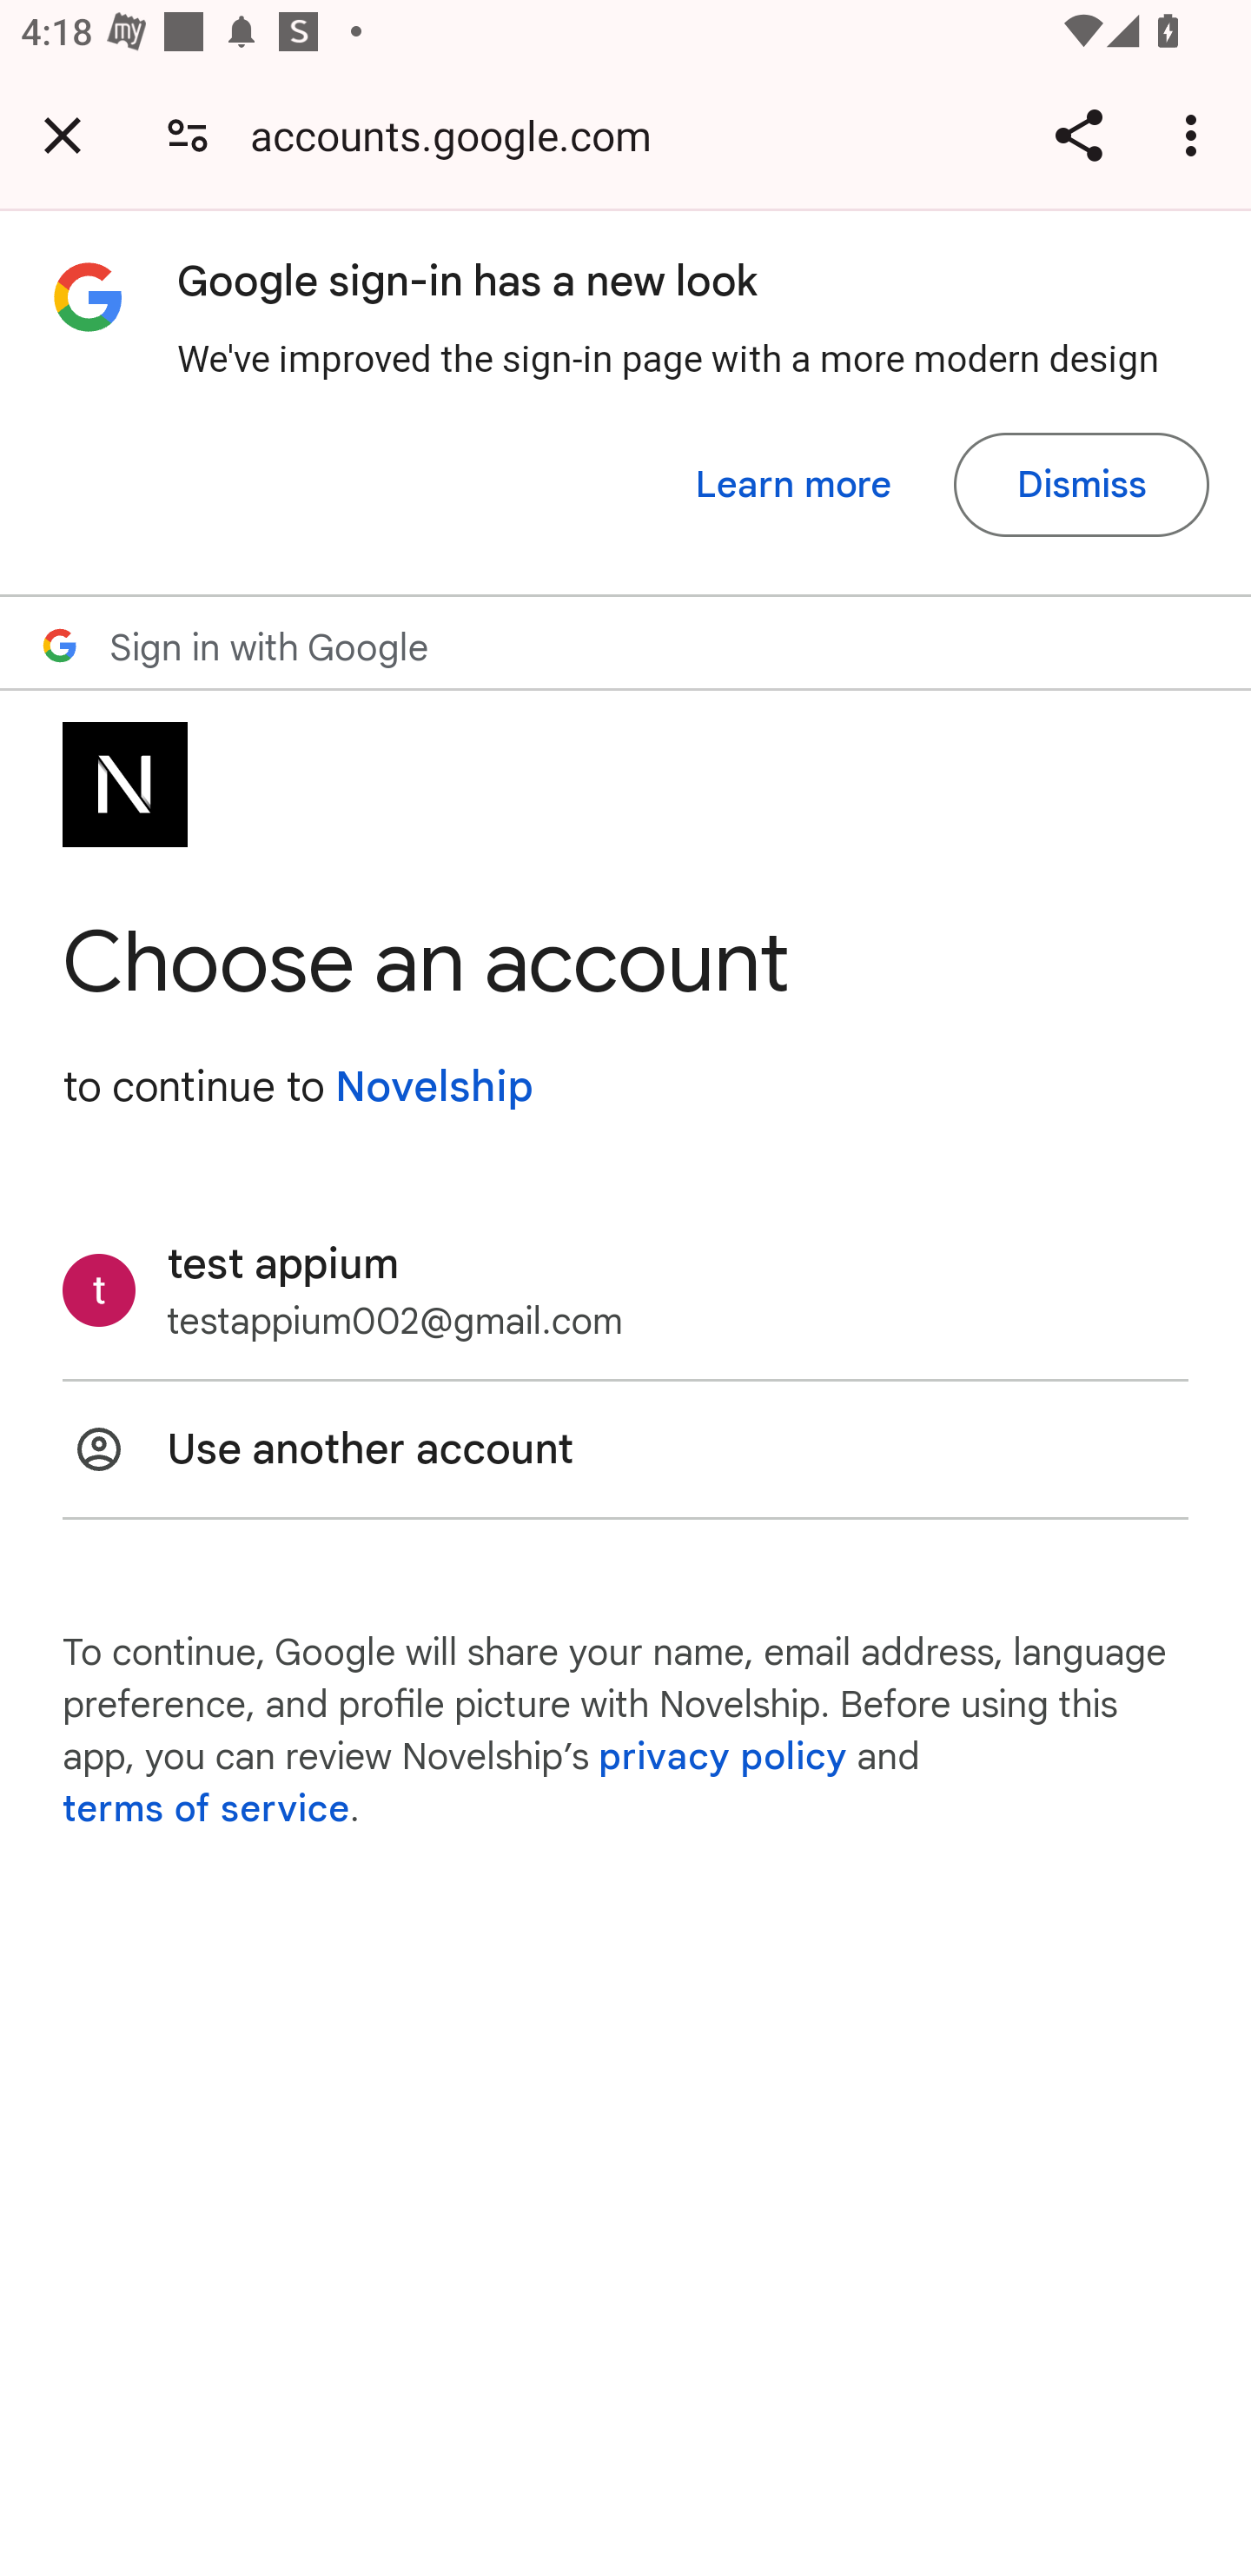 The image size is (1251, 2572). What do you see at coordinates (188, 134) in the screenshot?
I see `Connection is secure` at bounding box center [188, 134].